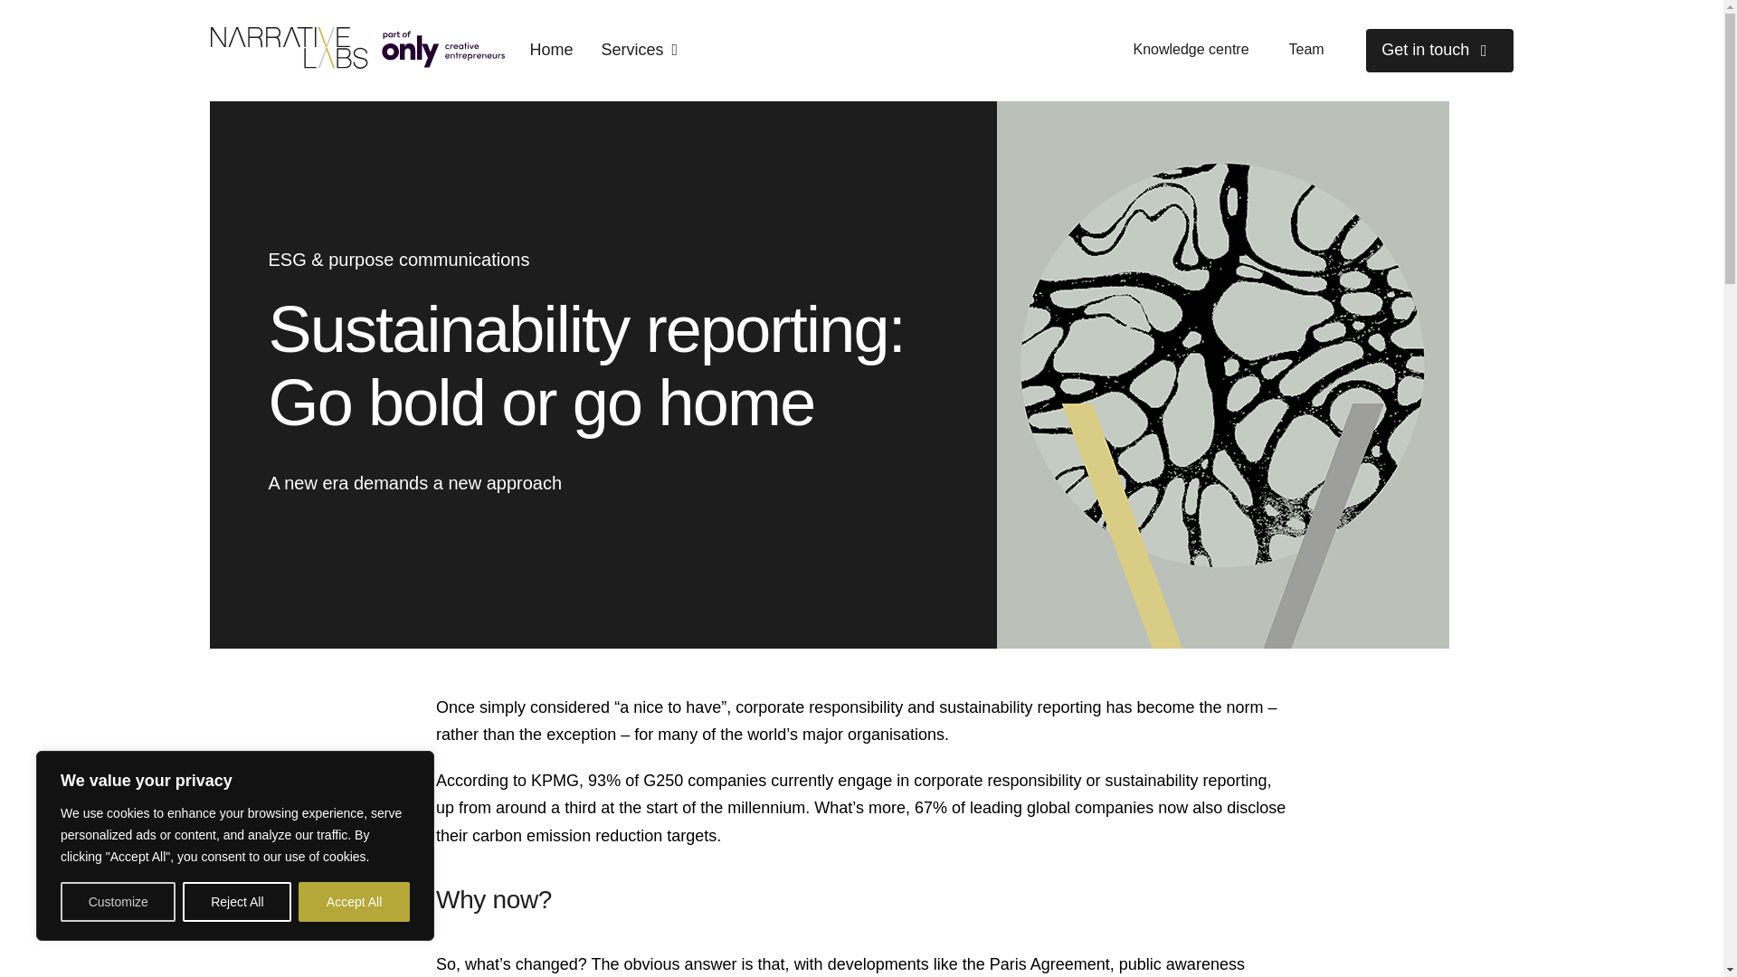 This screenshot has height=977, width=1737. What do you see at coordinates (1306, 50) in the screenshot?
I see `Team` at bounding box center [1306, 50].